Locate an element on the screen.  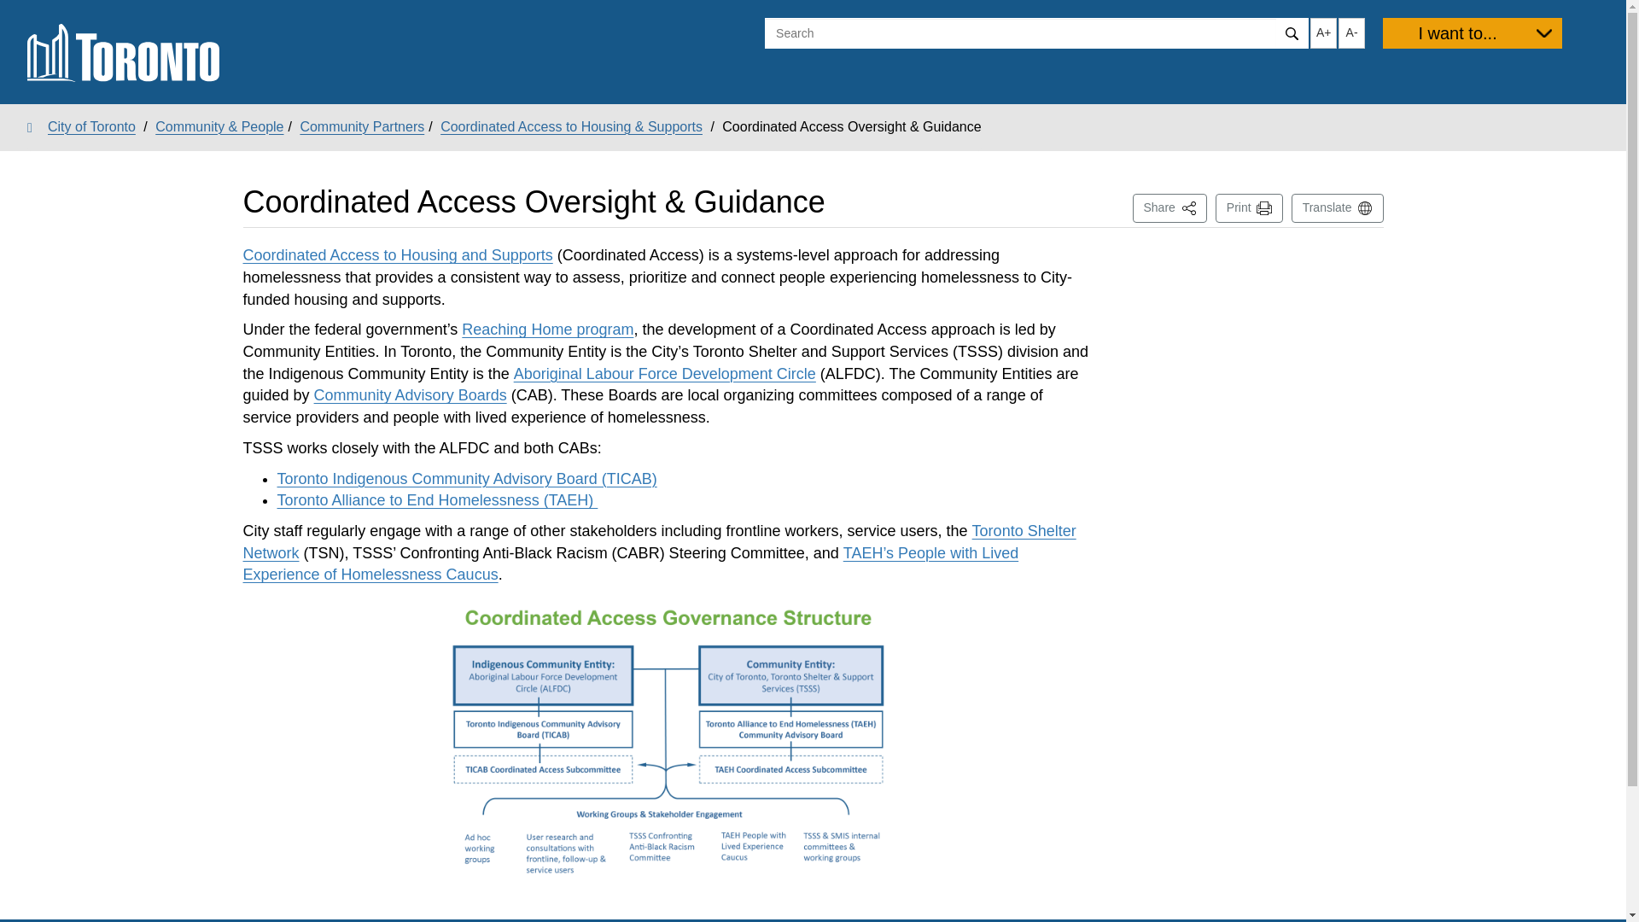
Reaching Home program is located at coordinates (410, 394).